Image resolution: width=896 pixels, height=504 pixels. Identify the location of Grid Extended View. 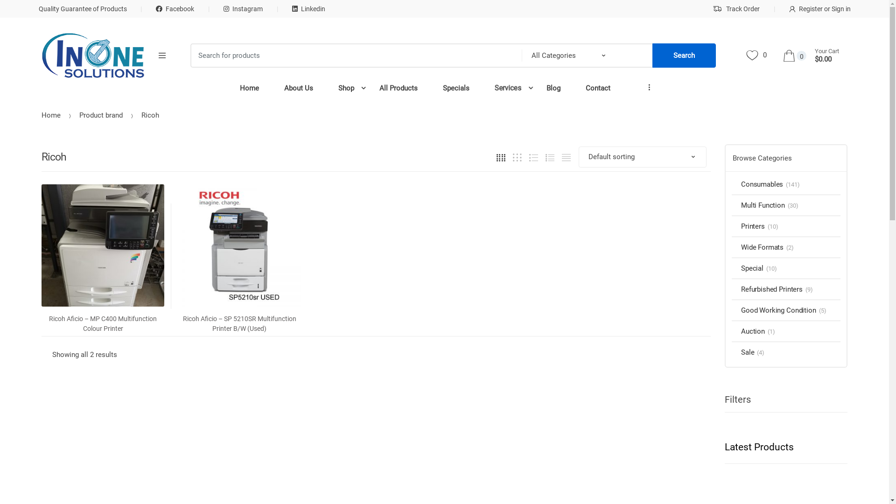
(517, 157).